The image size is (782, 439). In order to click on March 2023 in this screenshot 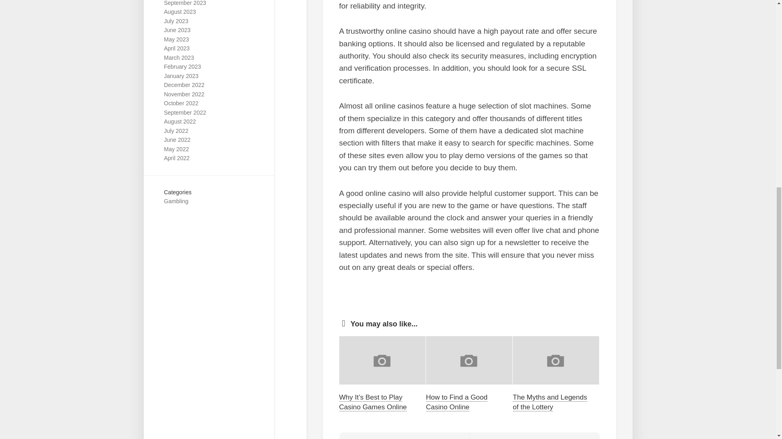, I will do `click(178, 58)`.